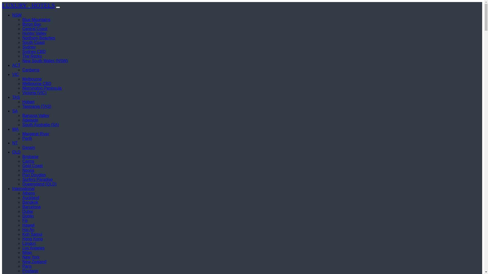 This screenshot has width=488, height=274. What do you see at coordinates (35, 33) in the screenshot?
I see `Hunter Valley` at bounding box center [35, 33].